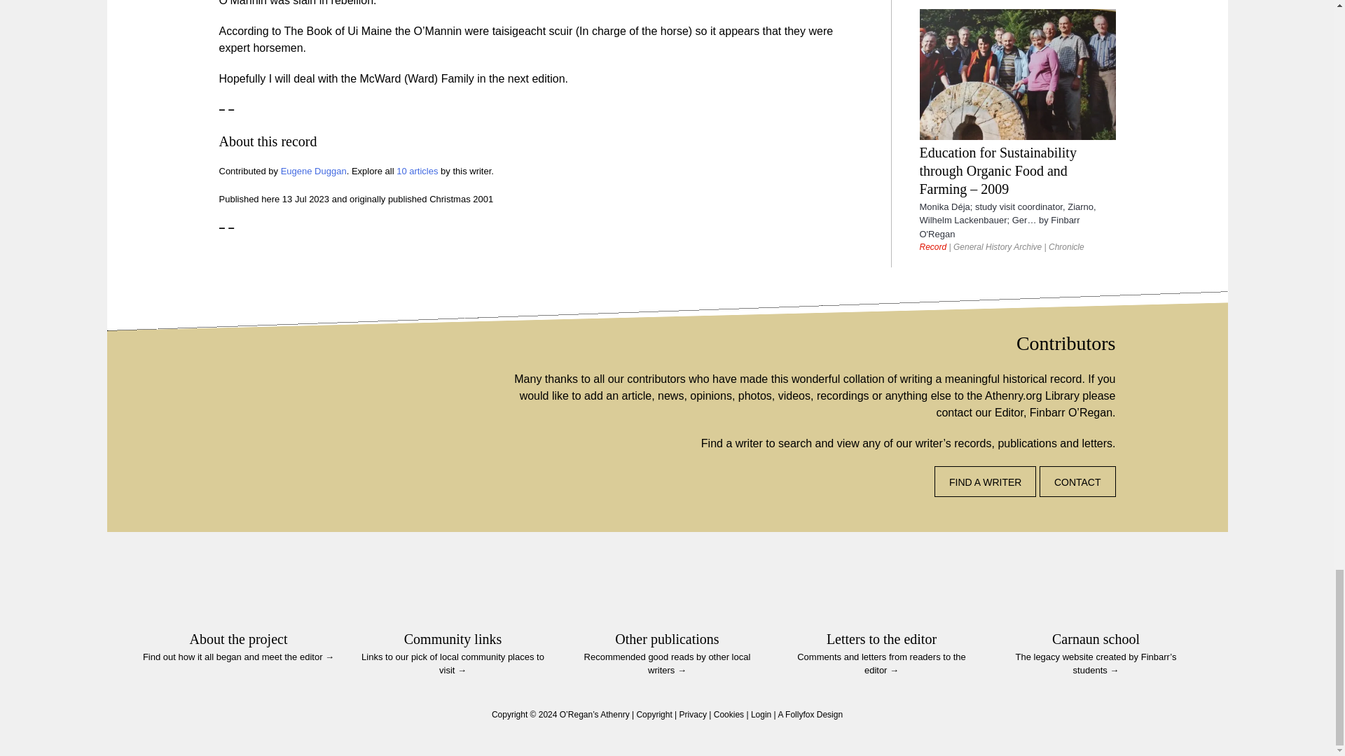 The height and width of the screenshot is (756, 1345). What do you see at coordinates (654, 715) in the screenshot?
I see `Copyright` at bounding box center [654, 715].